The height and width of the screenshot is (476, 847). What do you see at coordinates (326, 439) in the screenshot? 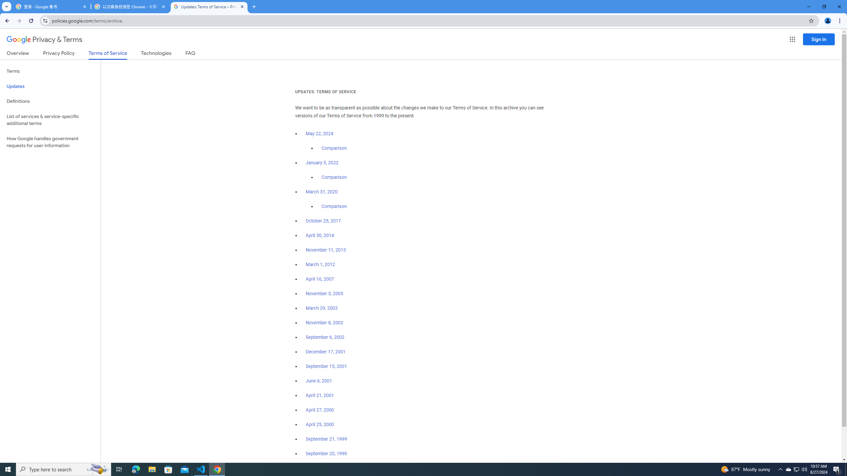
I see `September 21, 1999` at bounding box center [326, 439].